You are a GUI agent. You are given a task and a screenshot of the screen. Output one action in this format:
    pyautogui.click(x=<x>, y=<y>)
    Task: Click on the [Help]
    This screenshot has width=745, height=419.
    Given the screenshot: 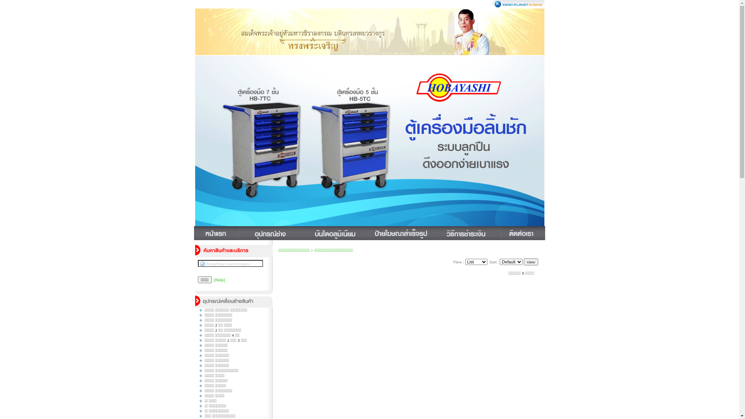 What is the action you would take?
    pyautogui.click(x=220, y=280)
    